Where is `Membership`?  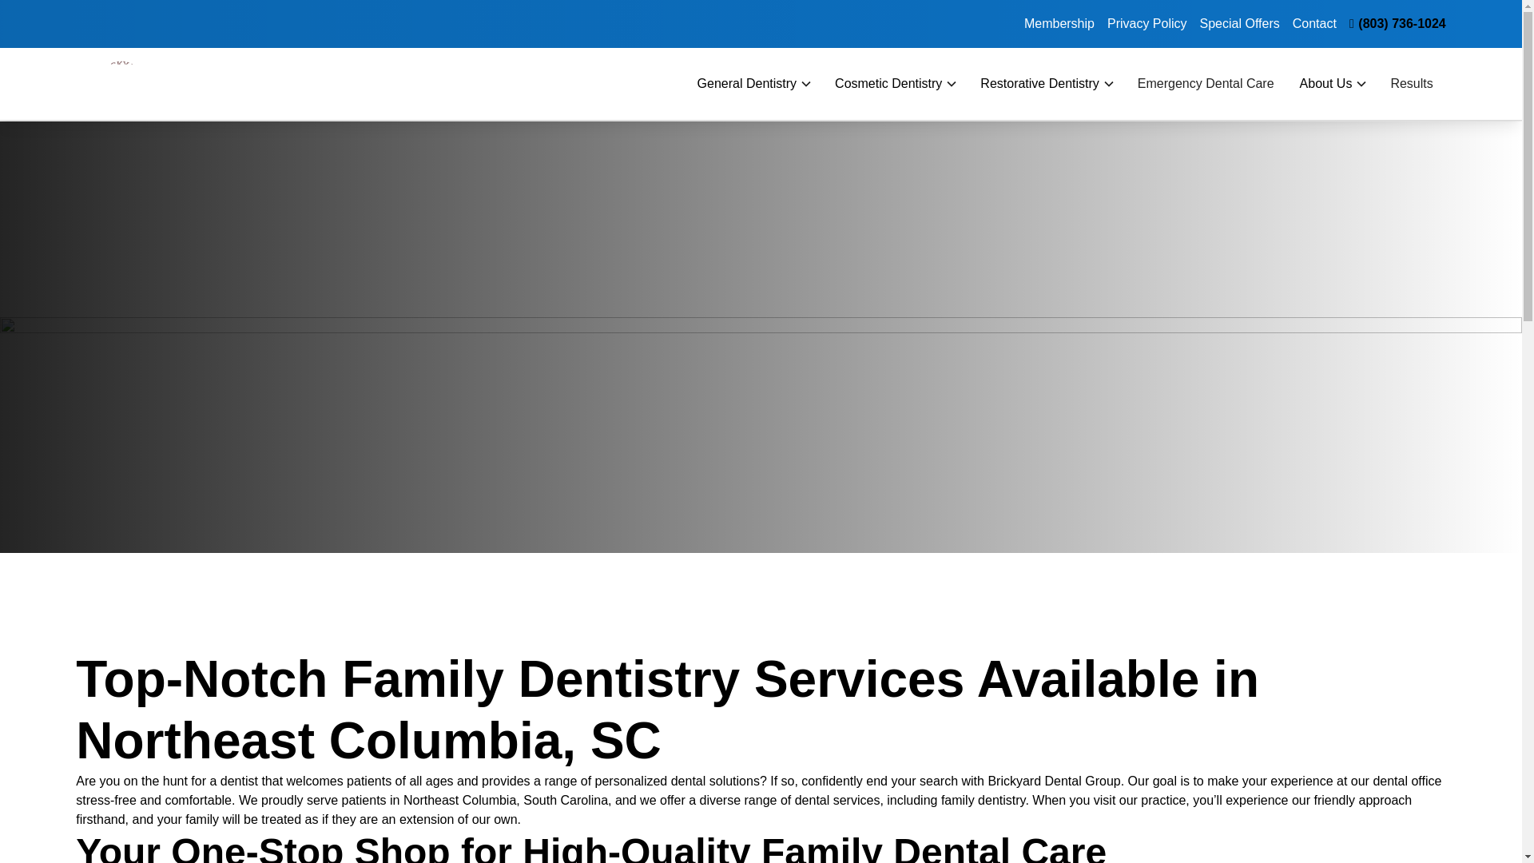 Membership is located at coordinates (1059, 23).